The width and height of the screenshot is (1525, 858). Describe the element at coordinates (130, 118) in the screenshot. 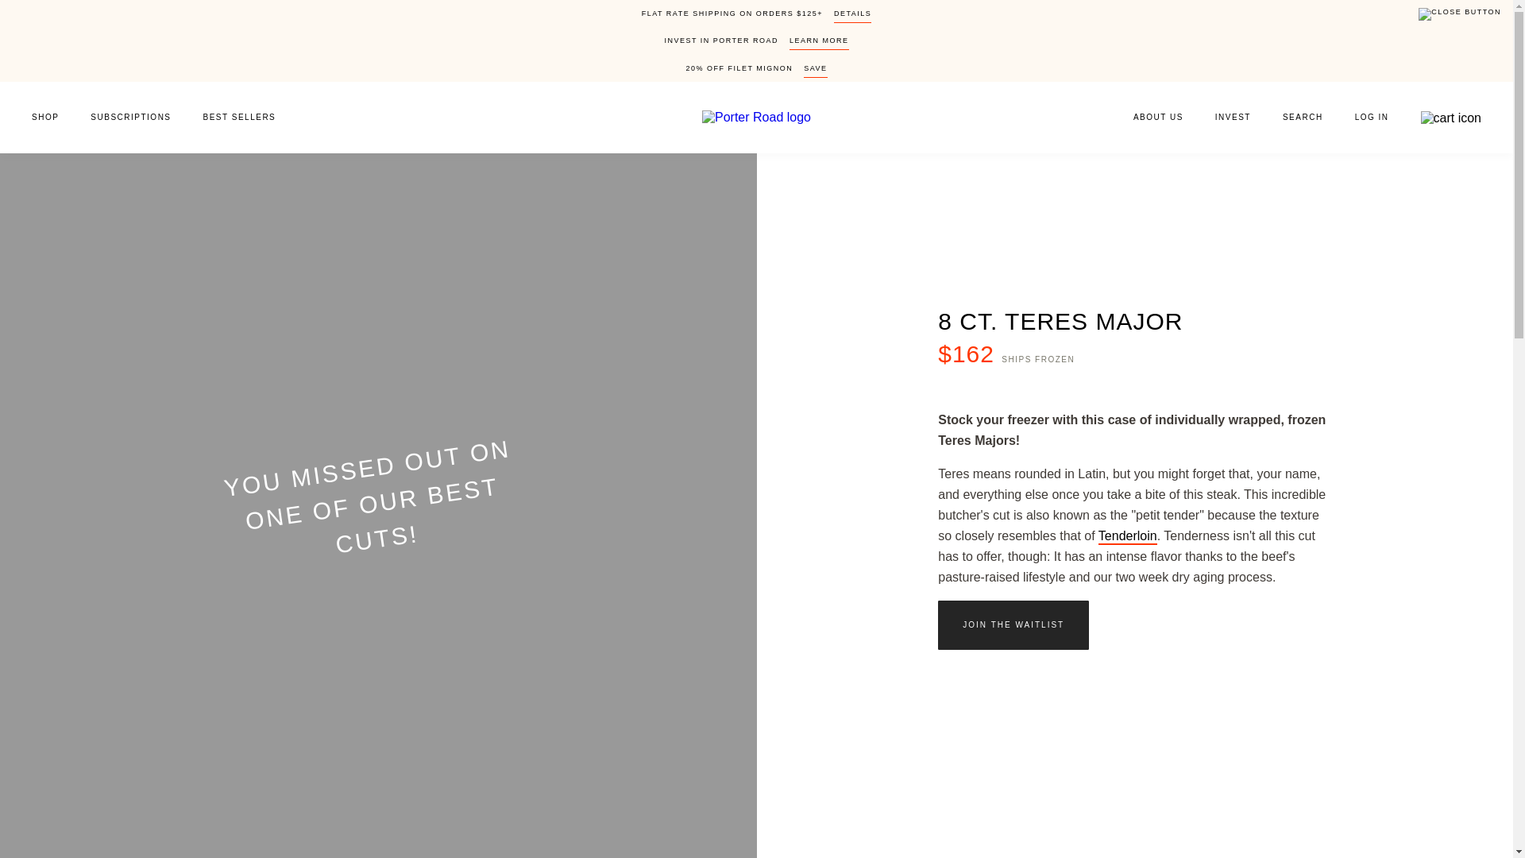

I see `SUBSCRIPTIONS` at that location.